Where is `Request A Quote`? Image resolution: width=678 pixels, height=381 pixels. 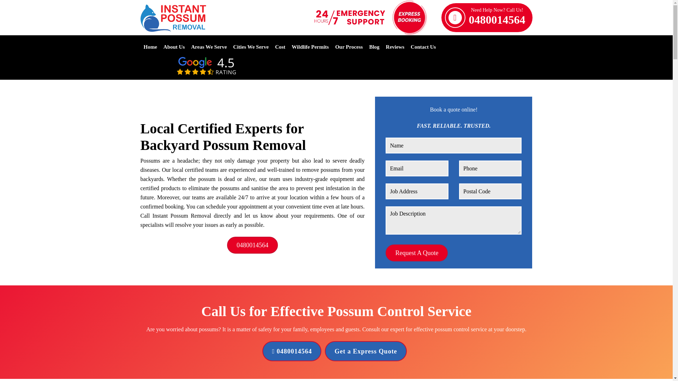 Request A Quote is located at coordinates (417, 253).